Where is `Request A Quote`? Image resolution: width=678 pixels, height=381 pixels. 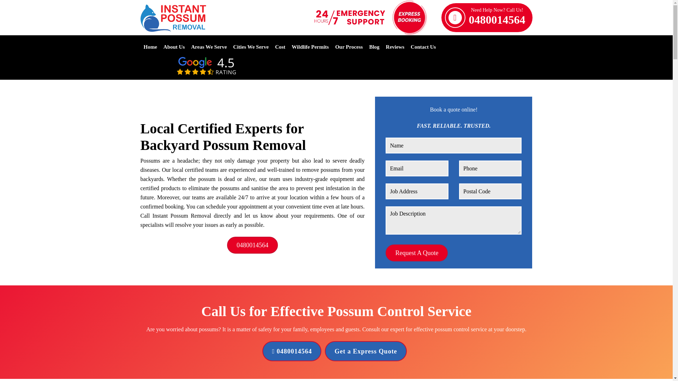 Request A Quote is located at coordinates (417, 253).